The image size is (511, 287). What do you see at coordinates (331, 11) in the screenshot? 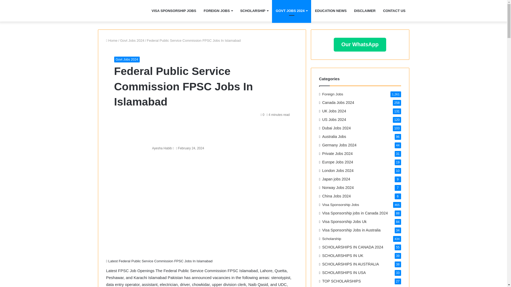
I see `EDUCATION NEWS` at bounding box center [331, 11].